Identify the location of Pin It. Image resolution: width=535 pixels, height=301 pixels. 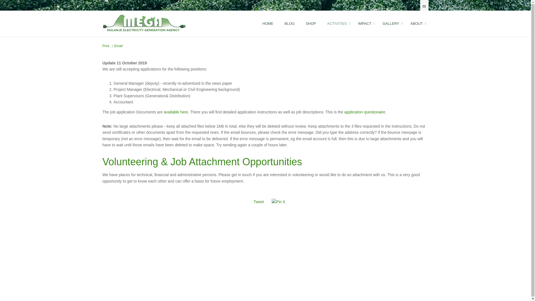
(278, 202).